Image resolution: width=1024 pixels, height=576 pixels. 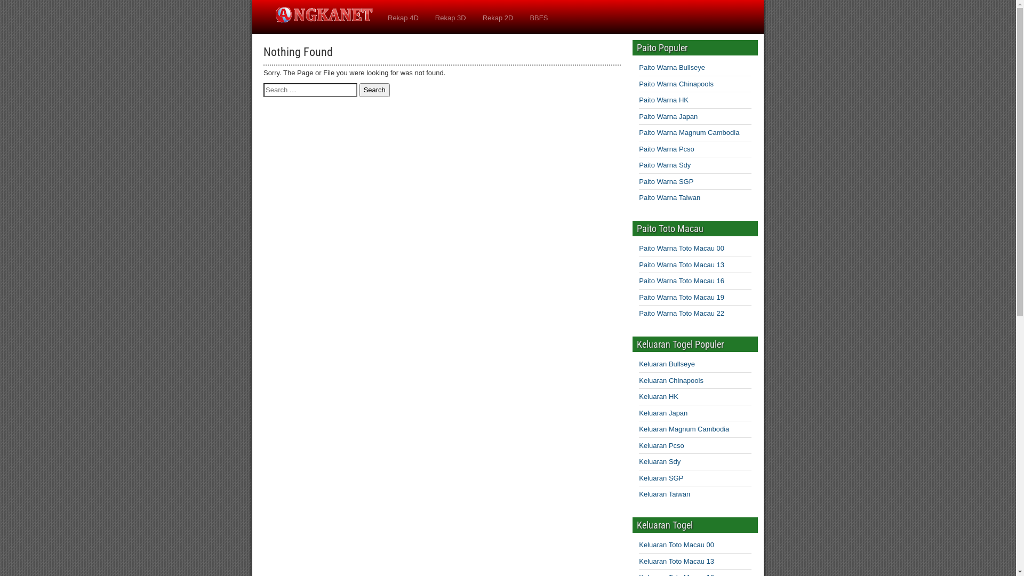 I want to click on Keluaran Taiwan, so click(x=665, y=494).